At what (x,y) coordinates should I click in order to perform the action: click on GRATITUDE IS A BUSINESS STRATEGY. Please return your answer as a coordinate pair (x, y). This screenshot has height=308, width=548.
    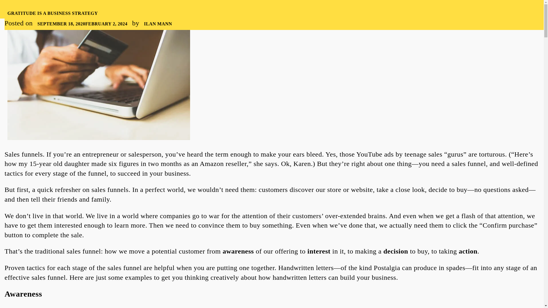
    Looking at the image, I should click on (53, 13).